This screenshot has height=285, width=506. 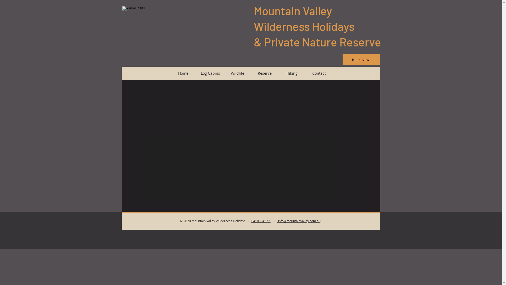 What do you see at coordinates (265, 73) in the screenshot?
I see `Reserve` at bounding box center [265, 73].